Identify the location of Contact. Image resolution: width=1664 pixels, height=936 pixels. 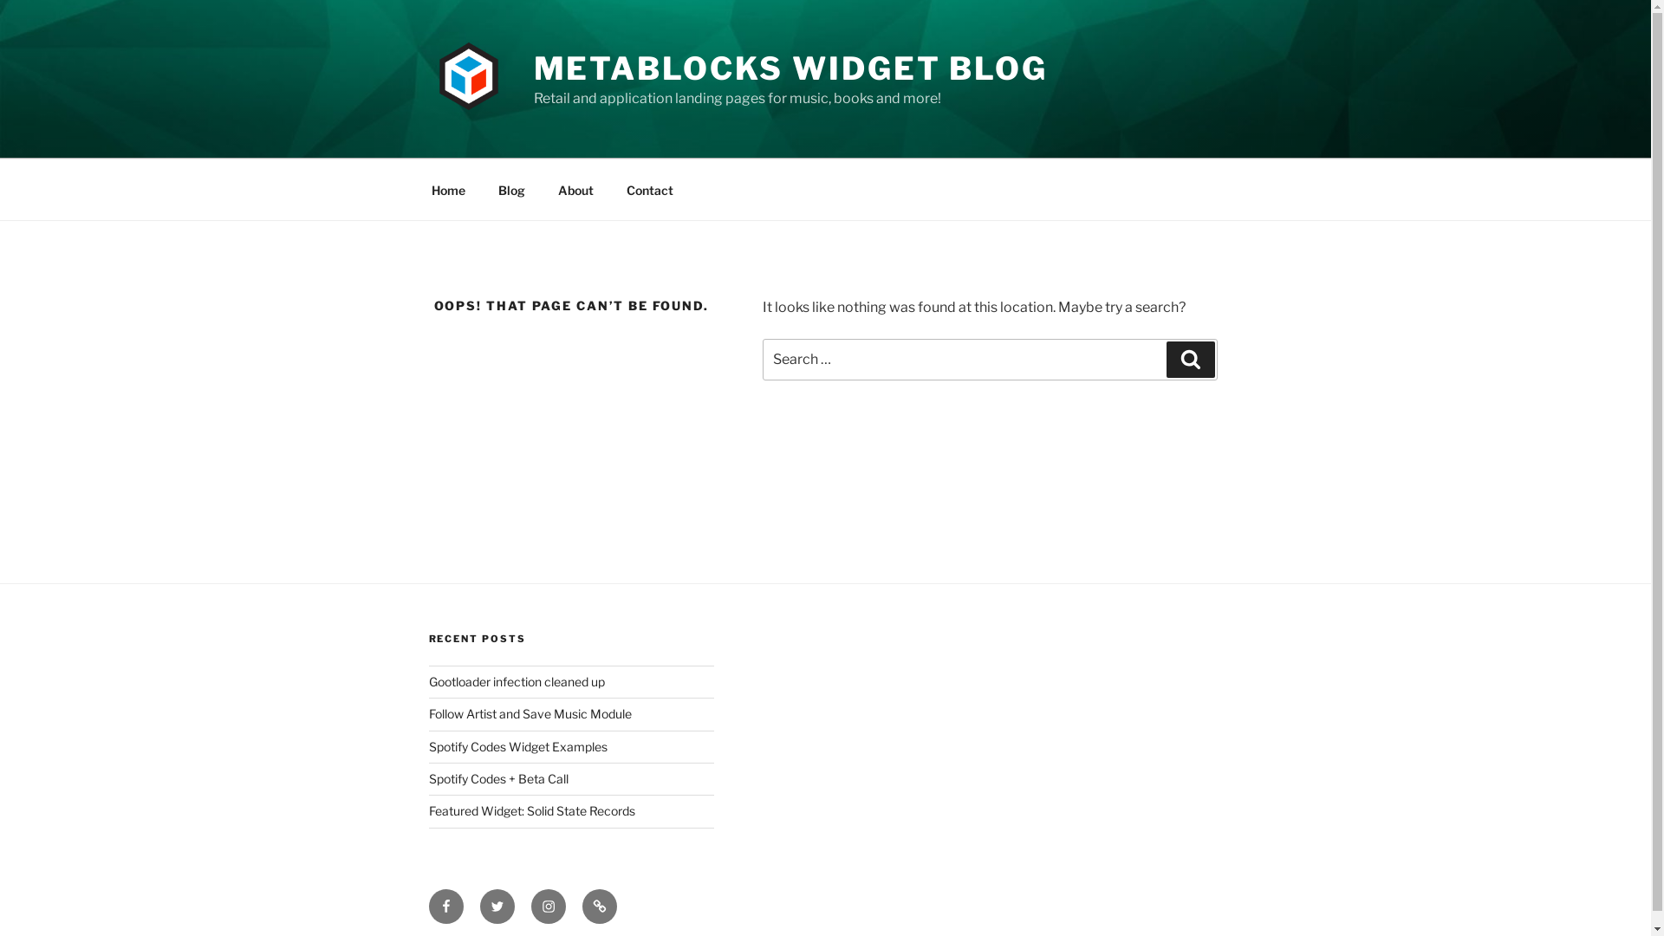
(650, 189).